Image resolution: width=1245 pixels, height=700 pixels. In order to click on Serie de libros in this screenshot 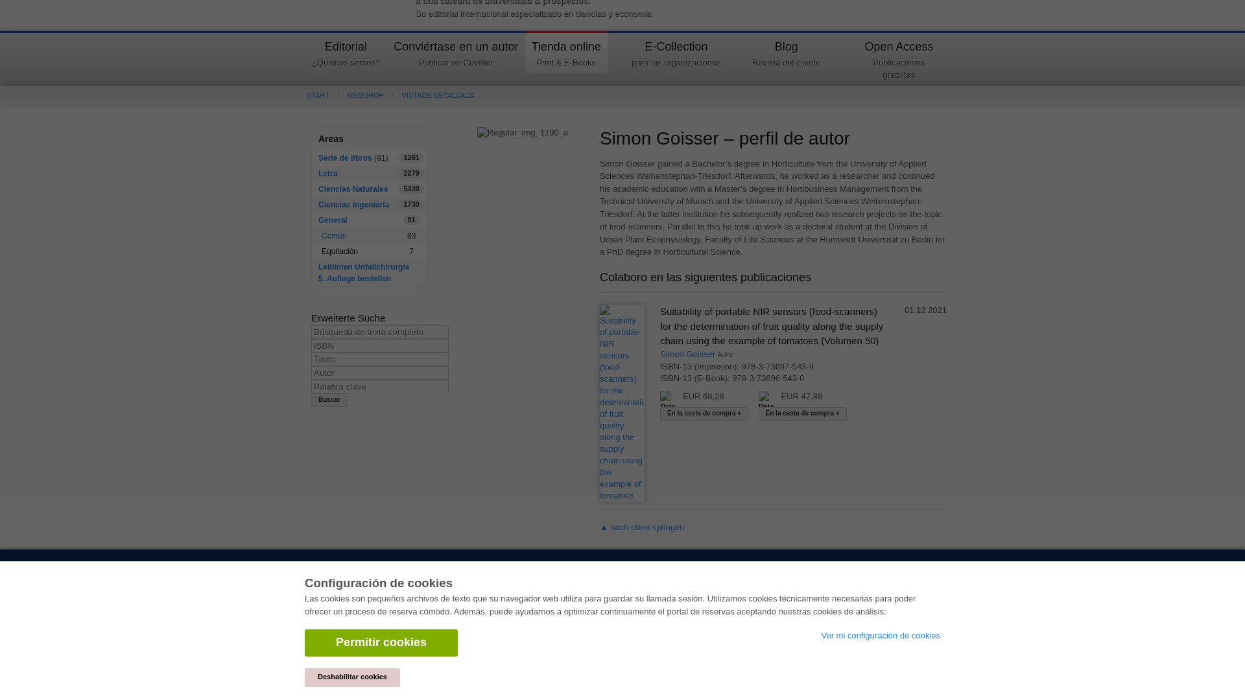, I will do `click(345, 157)`.